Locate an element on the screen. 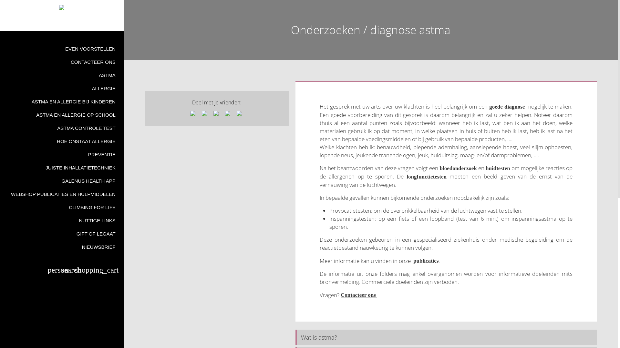 This screenshot has width=620, height=348. ASTMA EN ALLERGIE OP SCHOOL is located at coordinates (62, 115).